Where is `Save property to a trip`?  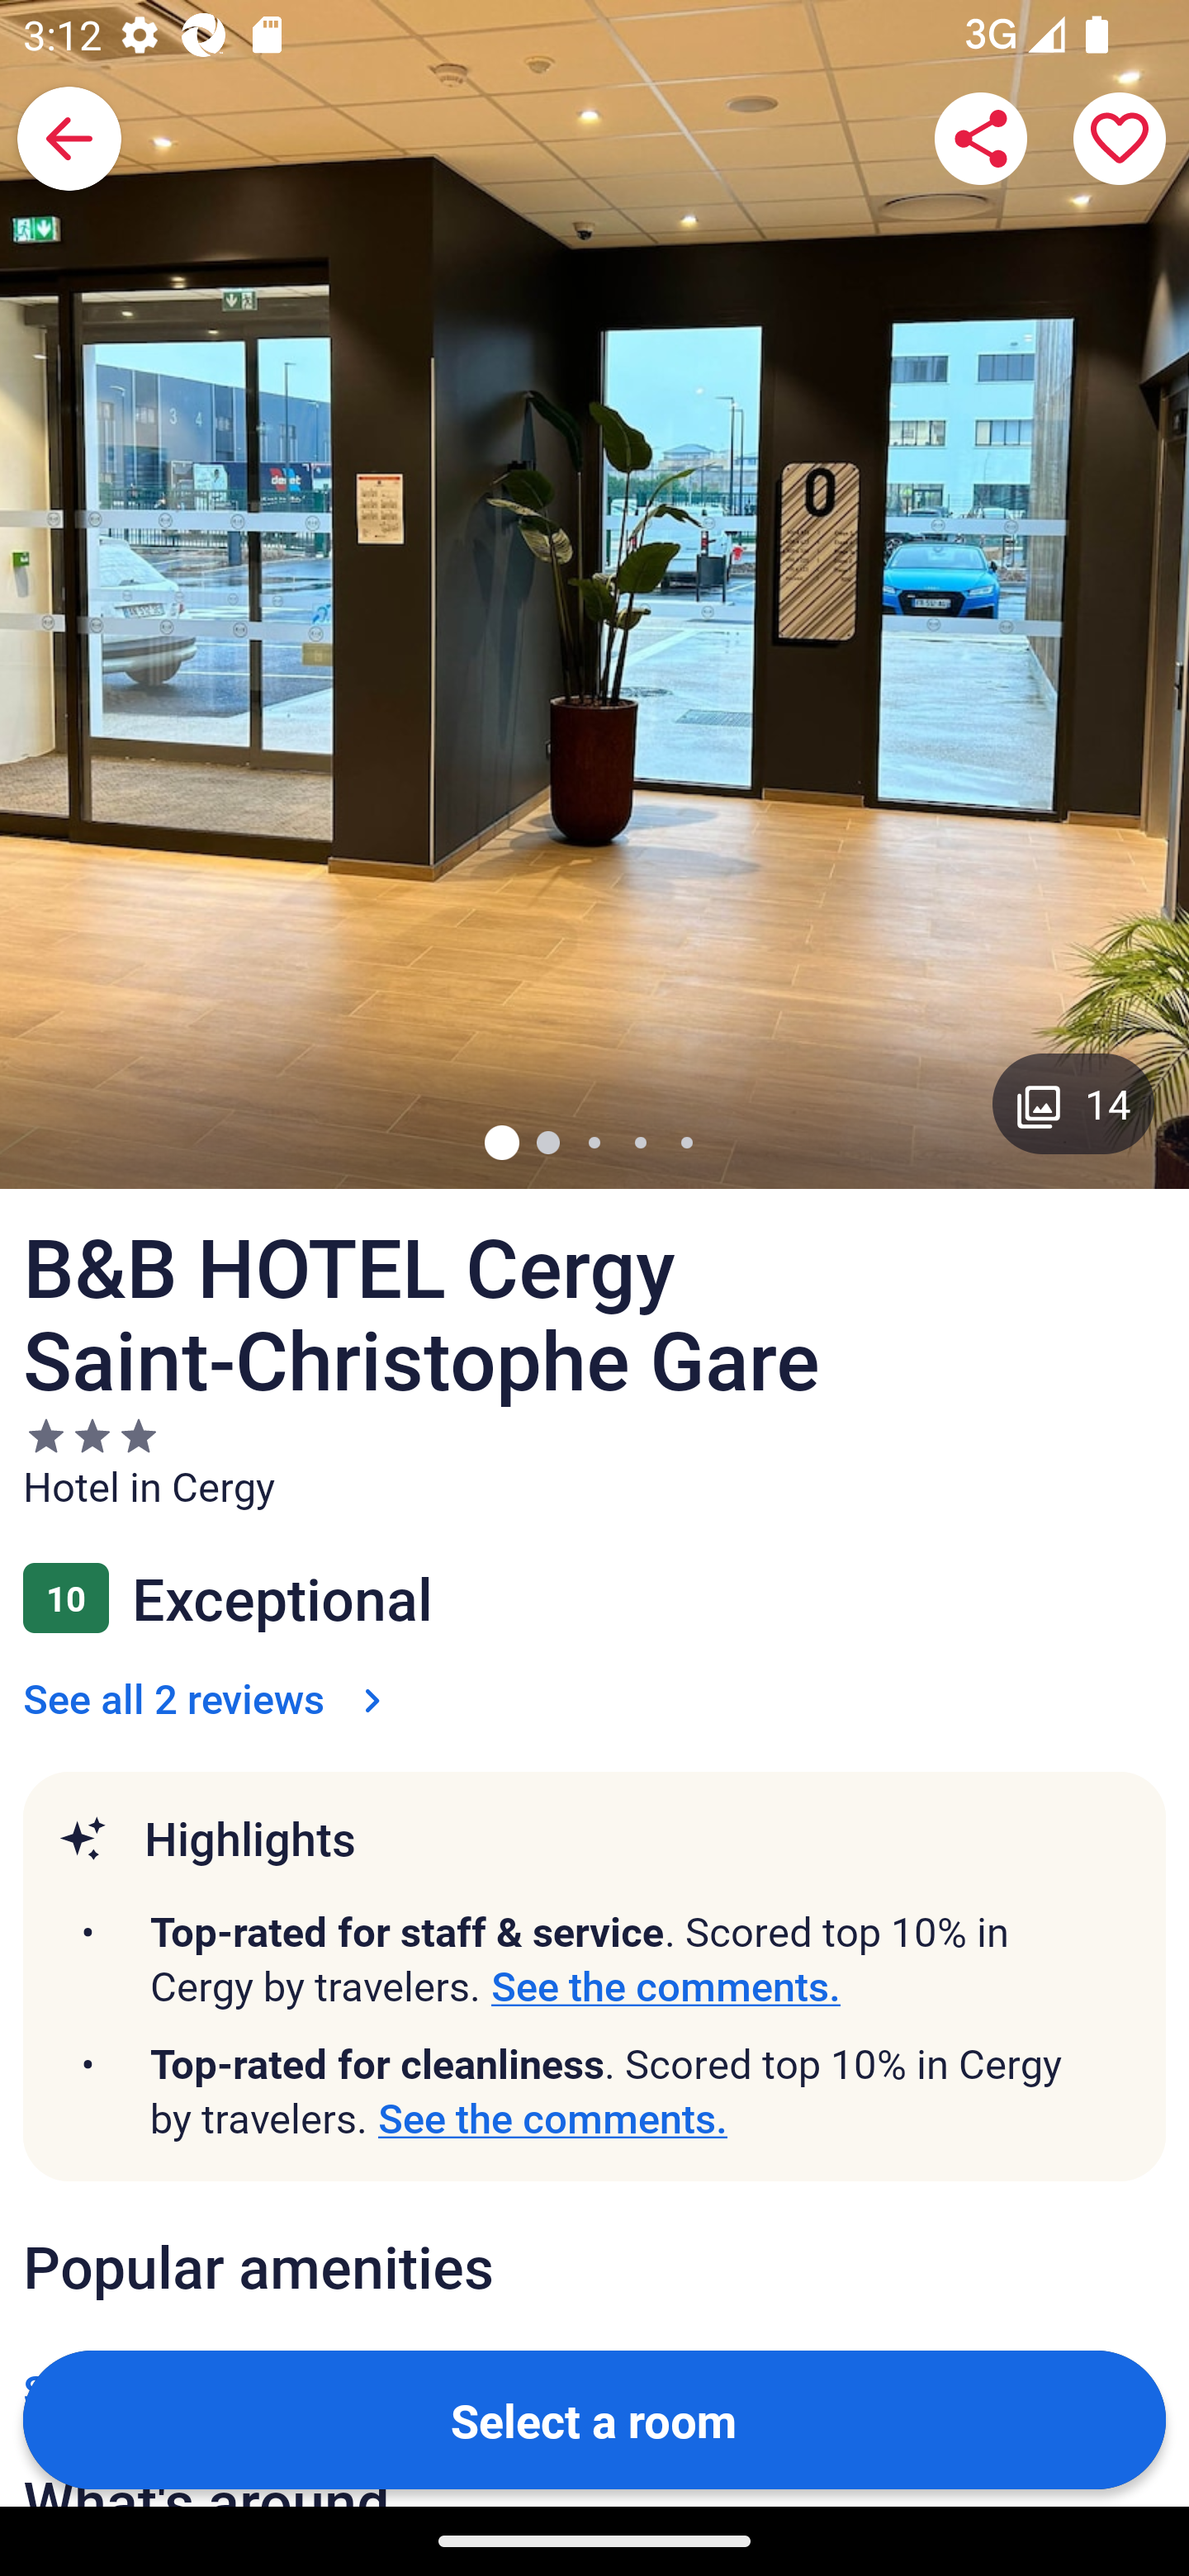 Save property to a trip is located at coordinates (1120, 139).